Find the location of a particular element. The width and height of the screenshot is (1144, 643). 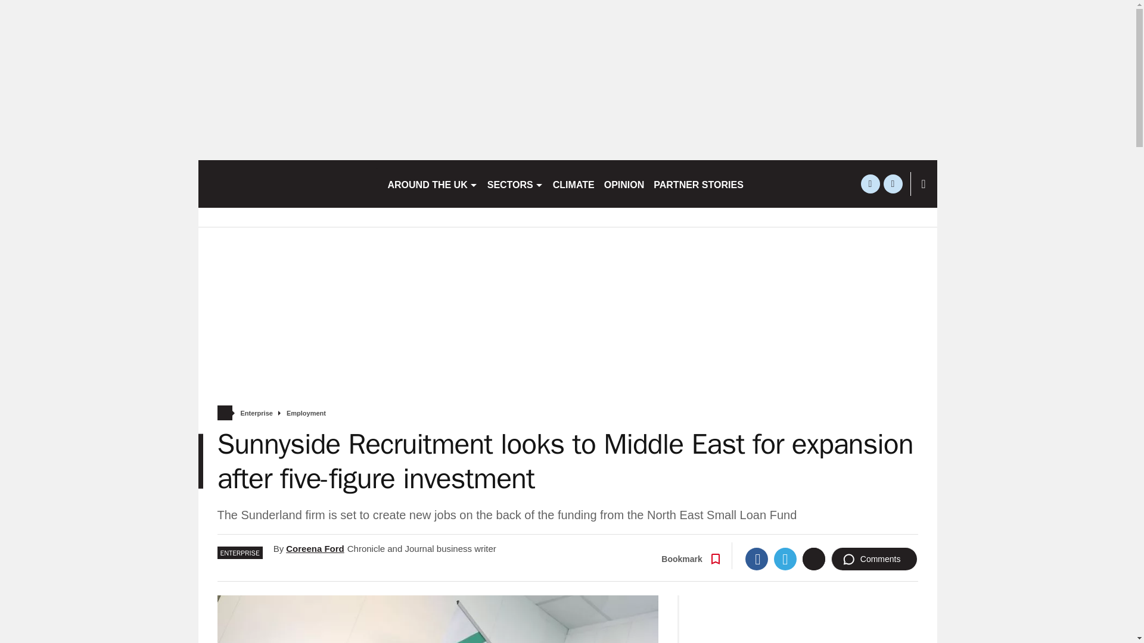

linkedin is located at coordinates (893, 183).